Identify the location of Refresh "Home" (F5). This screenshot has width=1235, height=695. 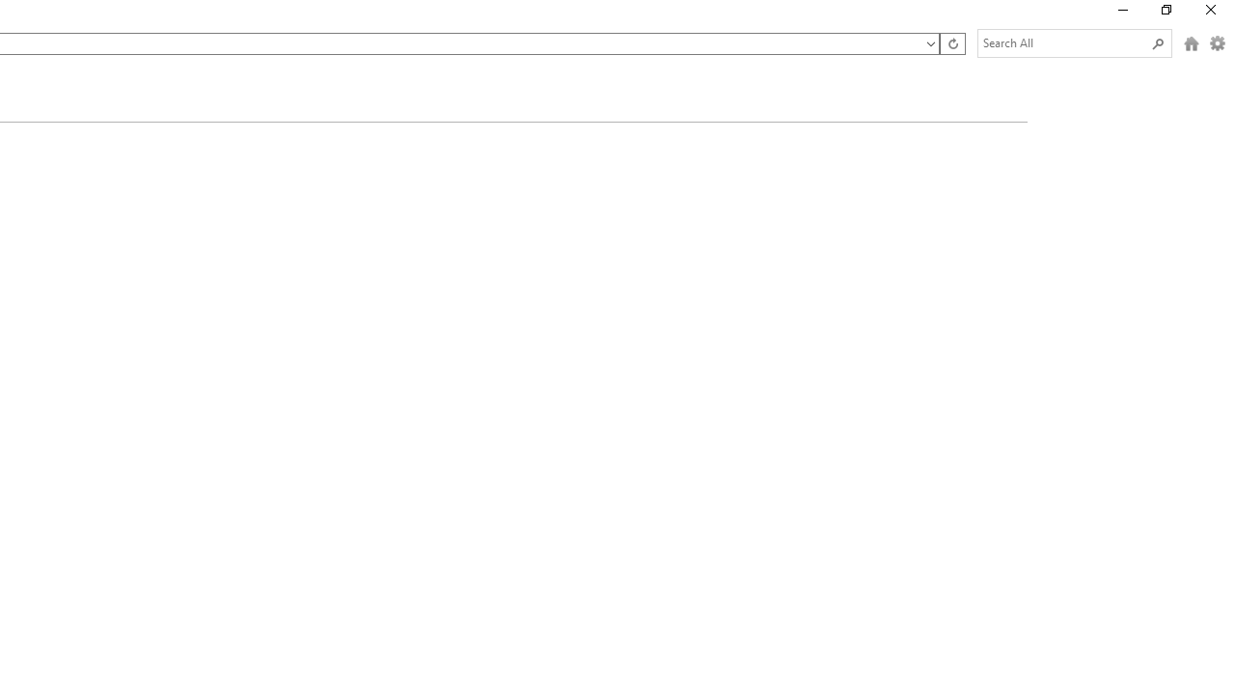
(951, 42).